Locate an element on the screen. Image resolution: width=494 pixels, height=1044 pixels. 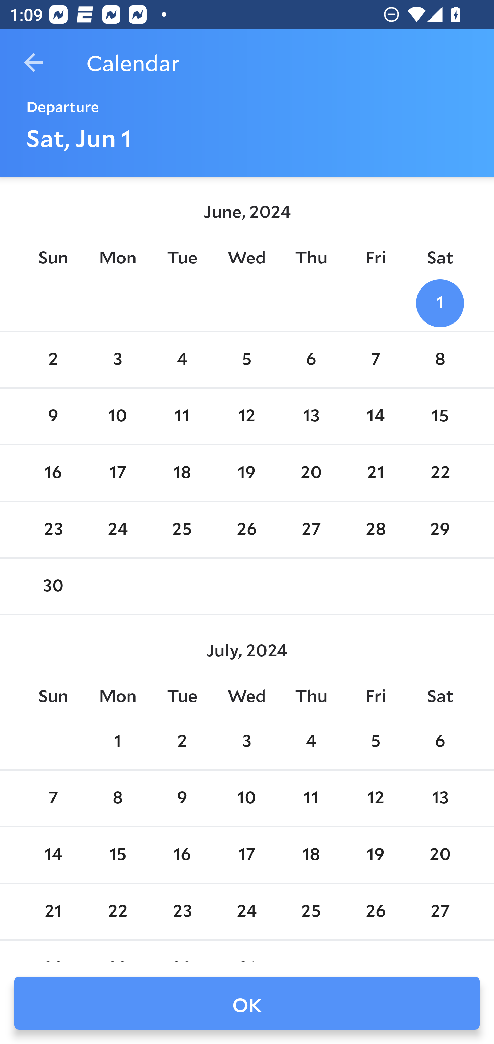
22 is located at coordinates (440, 473).